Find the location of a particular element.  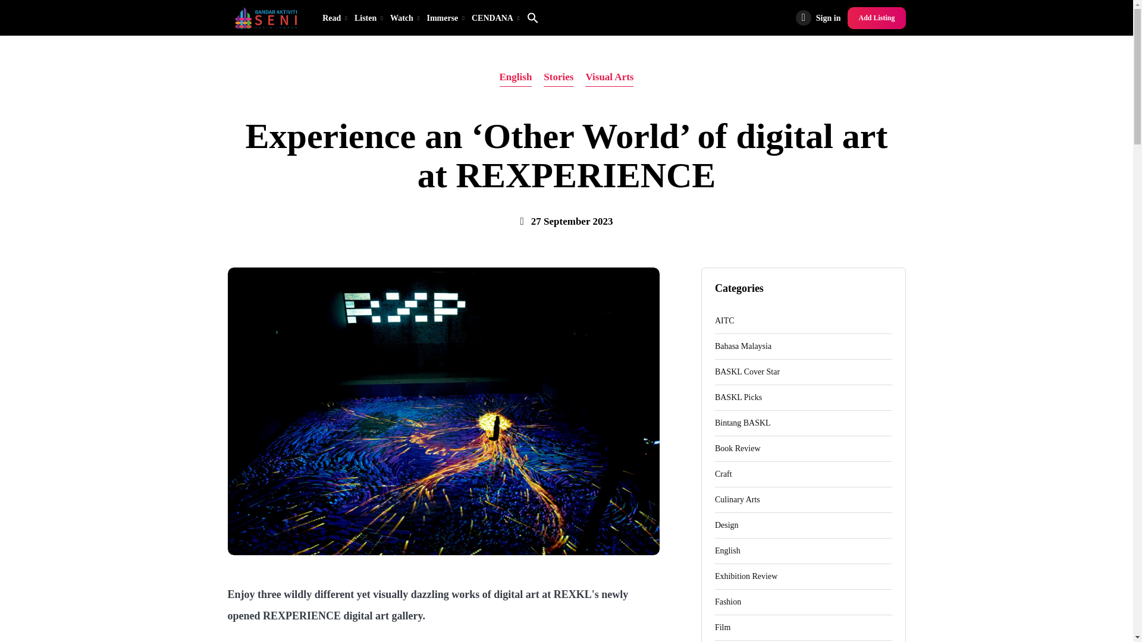

Listen is located at coordinates (369, 18).